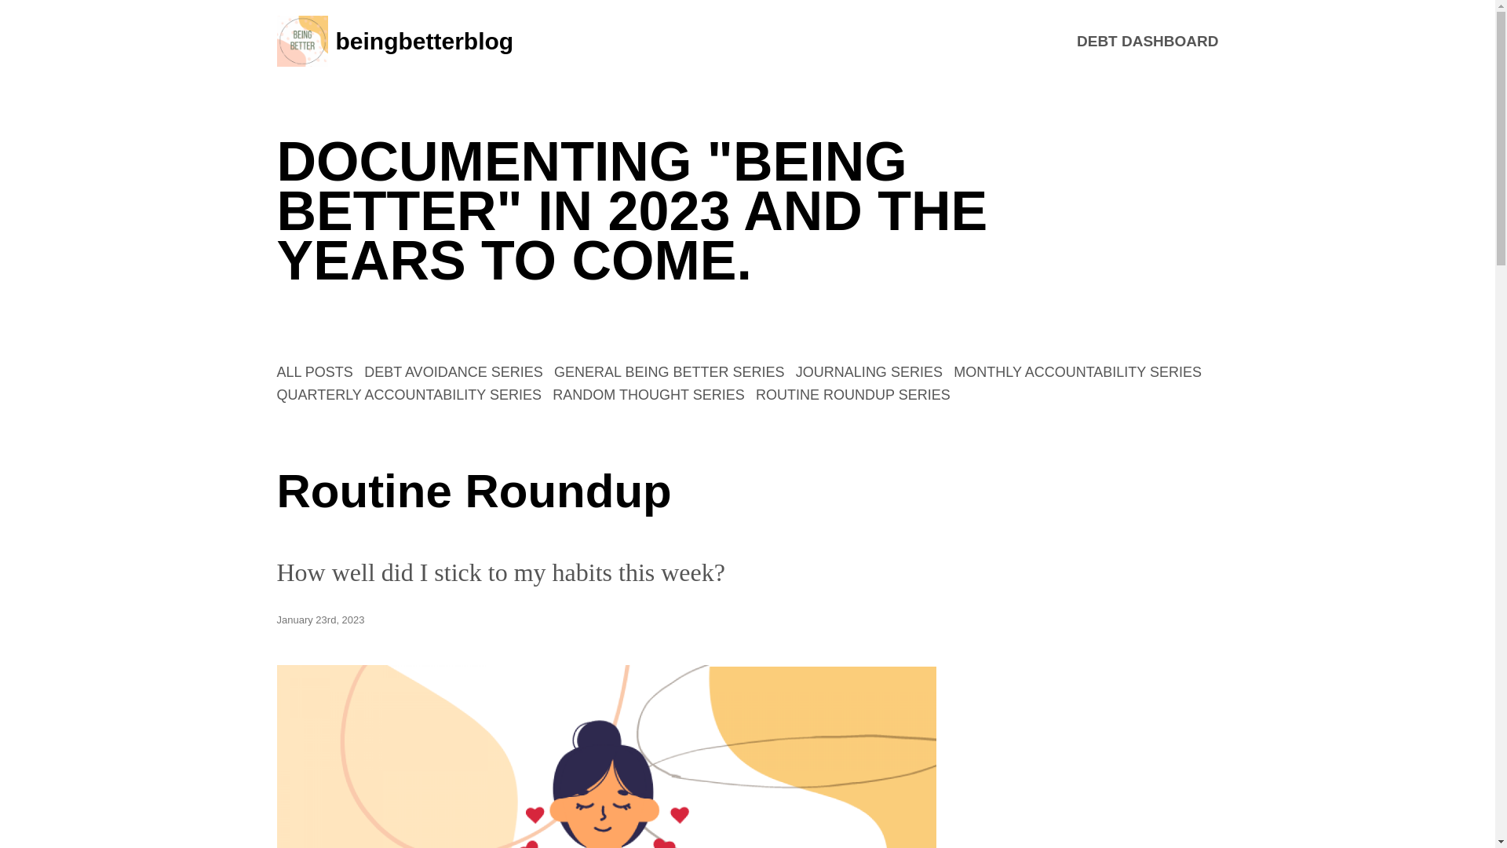 This screenshot has height=848, width=1507. Describe the element at coordinates (394, 41) in the screenshot. I see `beingbetterblog` at that location.